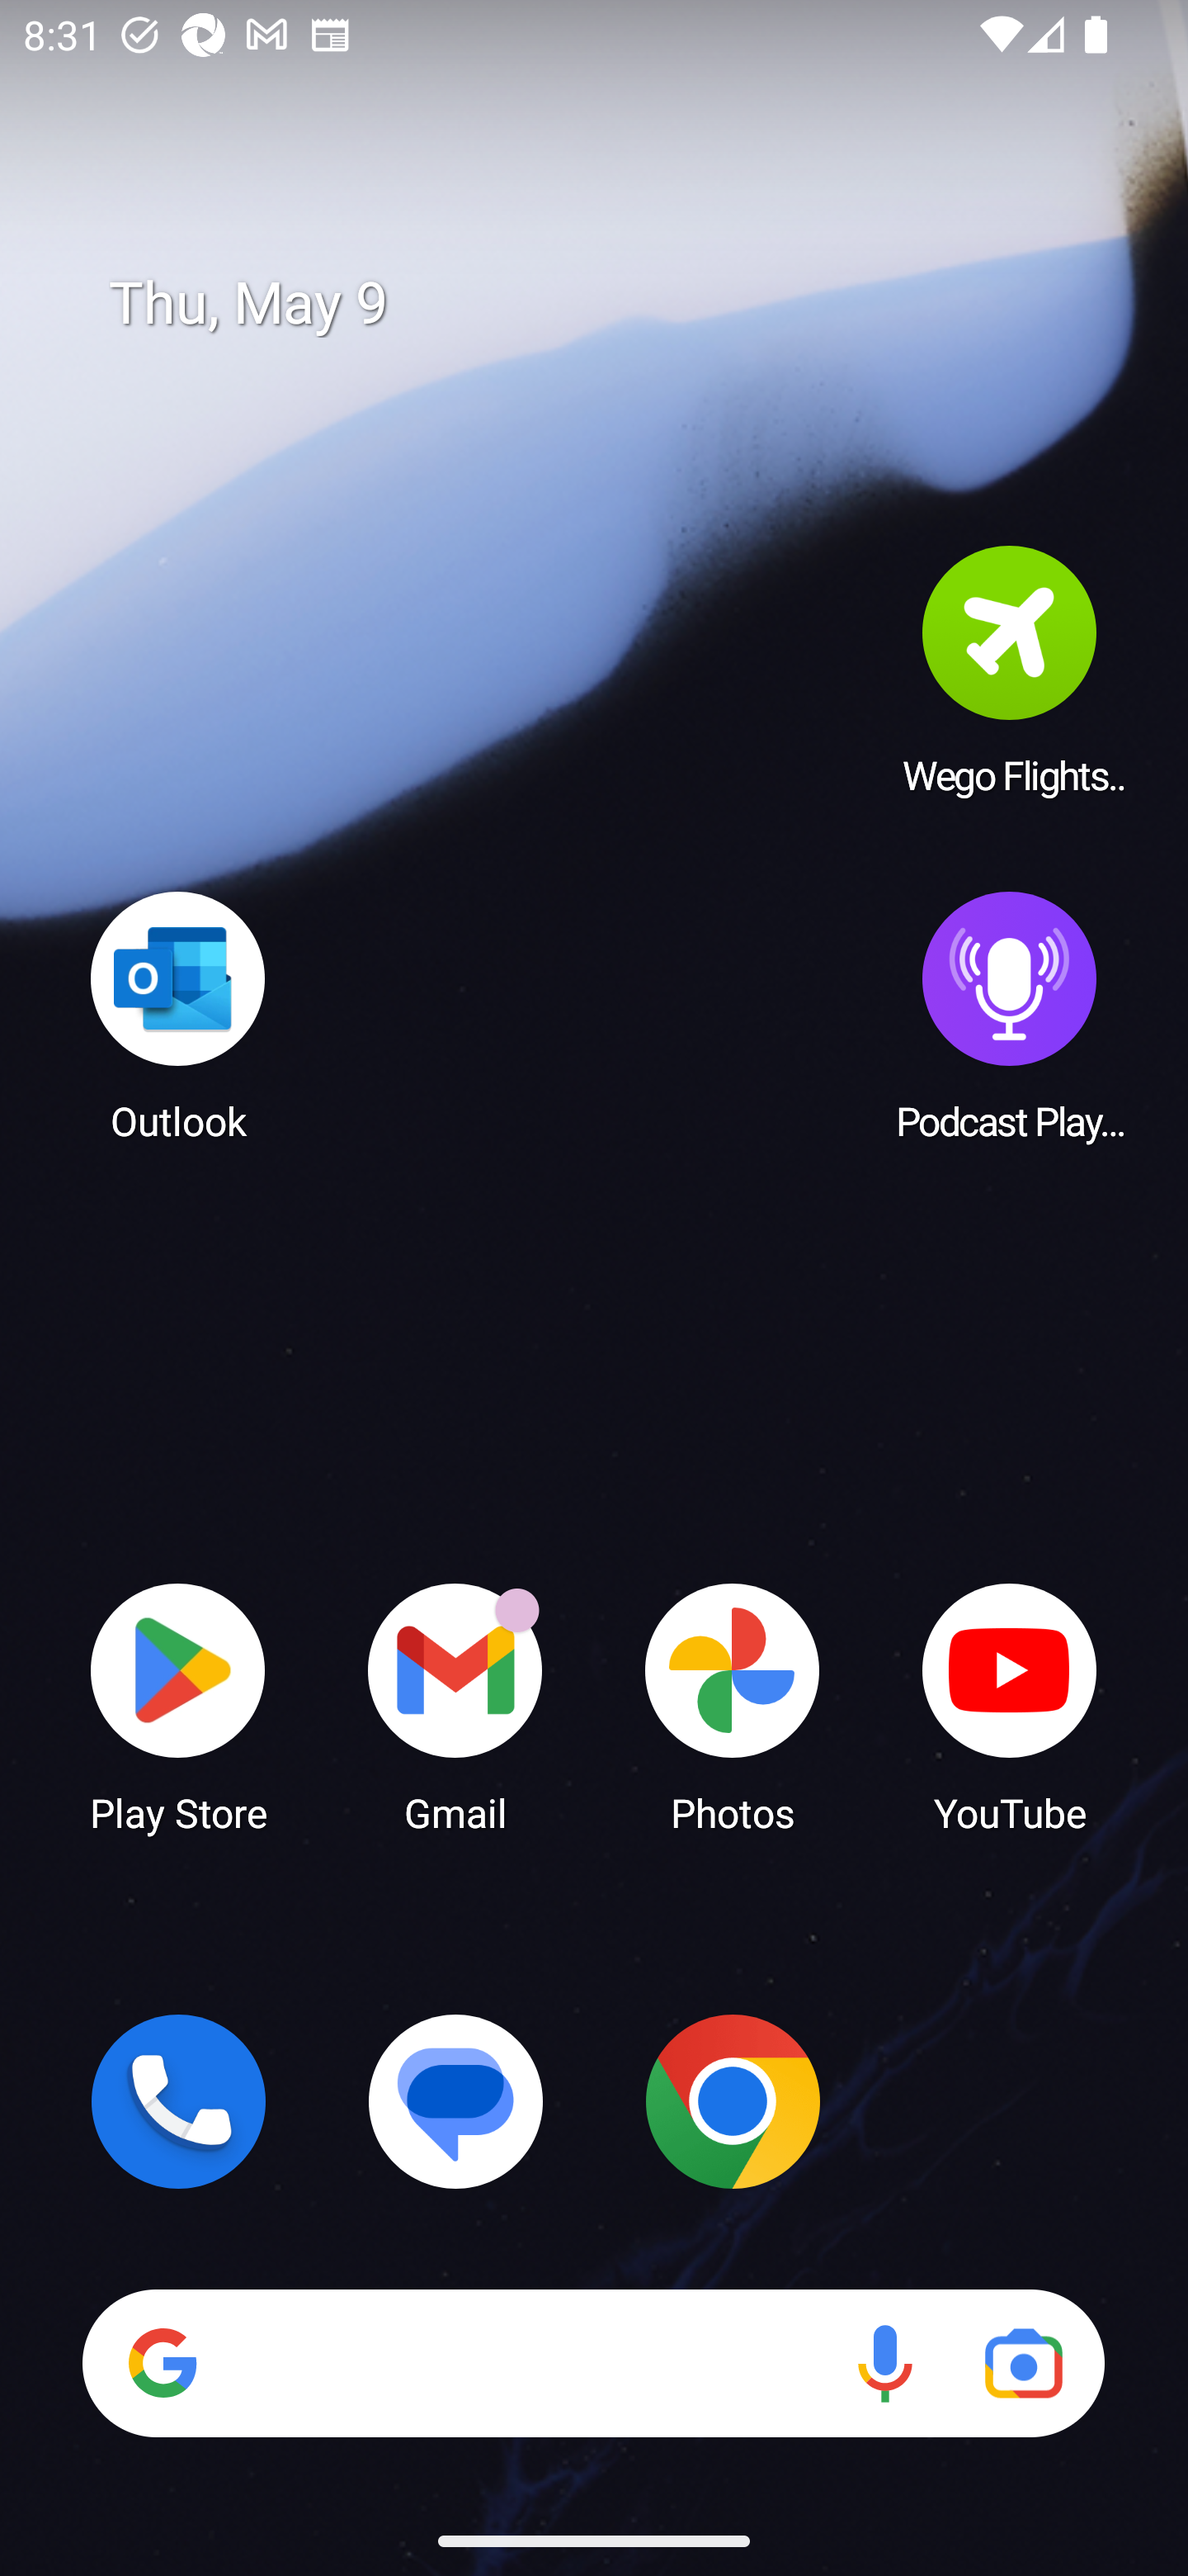  What do you see at coordinates (178, 1015) in the screenshot?
I see `Outlook` at bounding box center [178, 1015].